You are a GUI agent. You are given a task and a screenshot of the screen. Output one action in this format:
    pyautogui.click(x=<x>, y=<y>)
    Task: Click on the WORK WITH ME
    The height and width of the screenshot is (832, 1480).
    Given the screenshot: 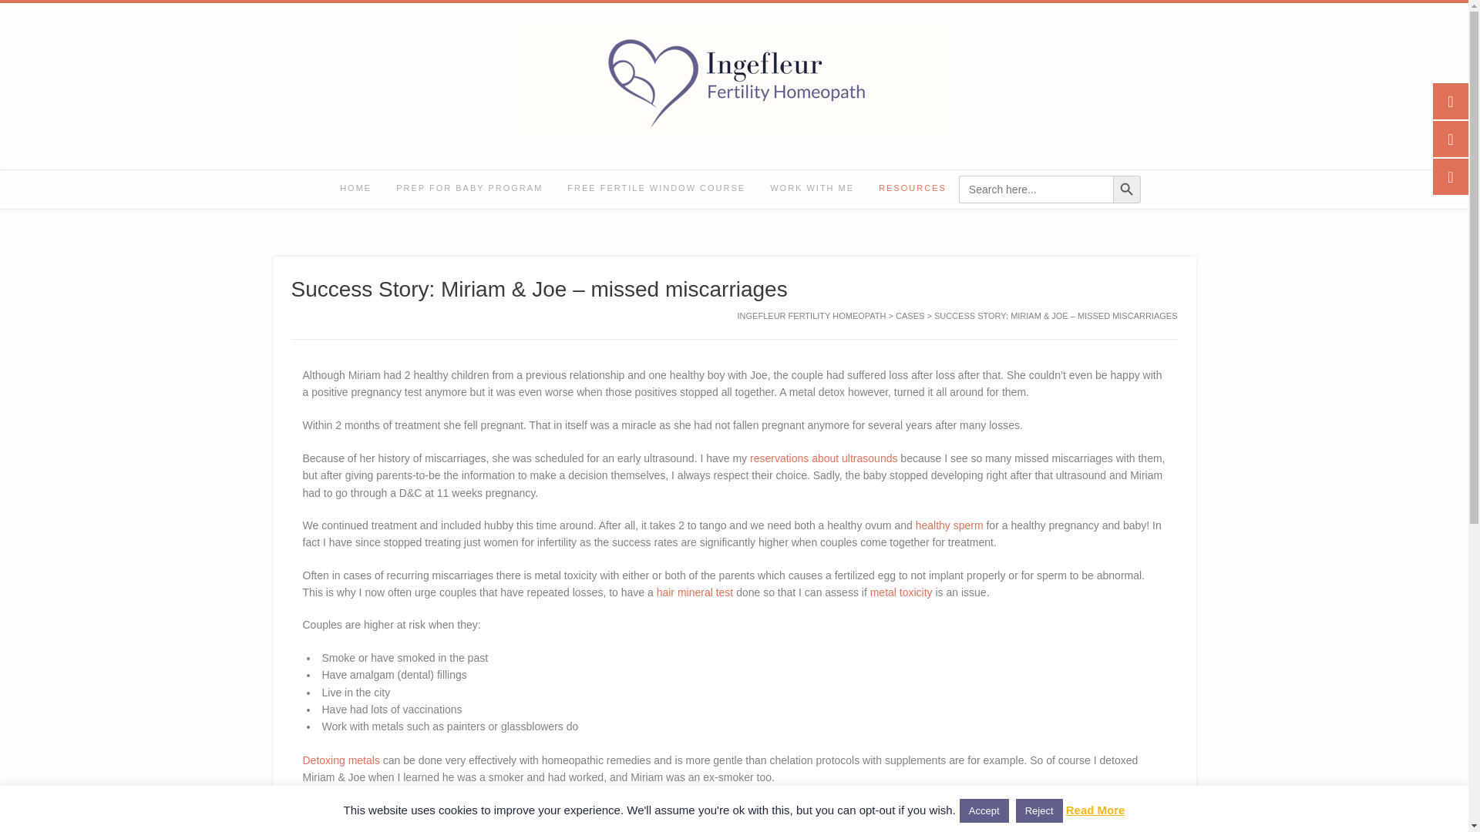 What is the action you would take?
    pyautogui.click(x=812, y=190)
    